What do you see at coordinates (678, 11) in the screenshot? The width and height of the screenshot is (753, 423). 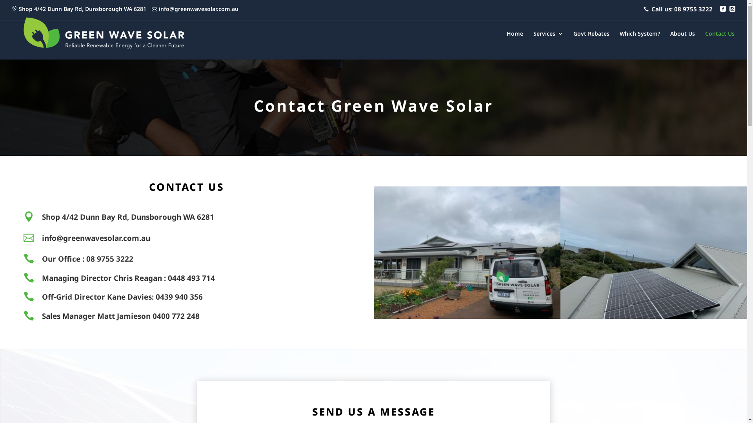 I see `Call us: 08 9755 3222` at bounding box center [678, 11].